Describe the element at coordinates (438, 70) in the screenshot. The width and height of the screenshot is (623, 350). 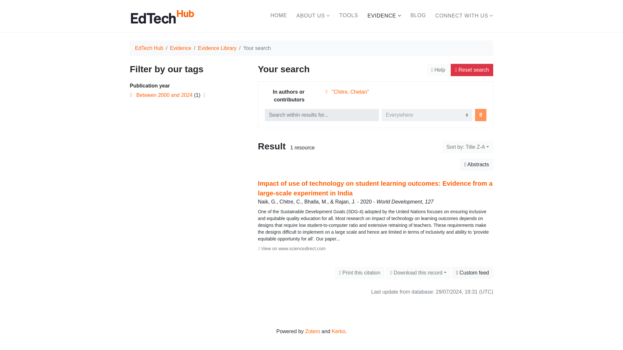
I see `Help` at that location.